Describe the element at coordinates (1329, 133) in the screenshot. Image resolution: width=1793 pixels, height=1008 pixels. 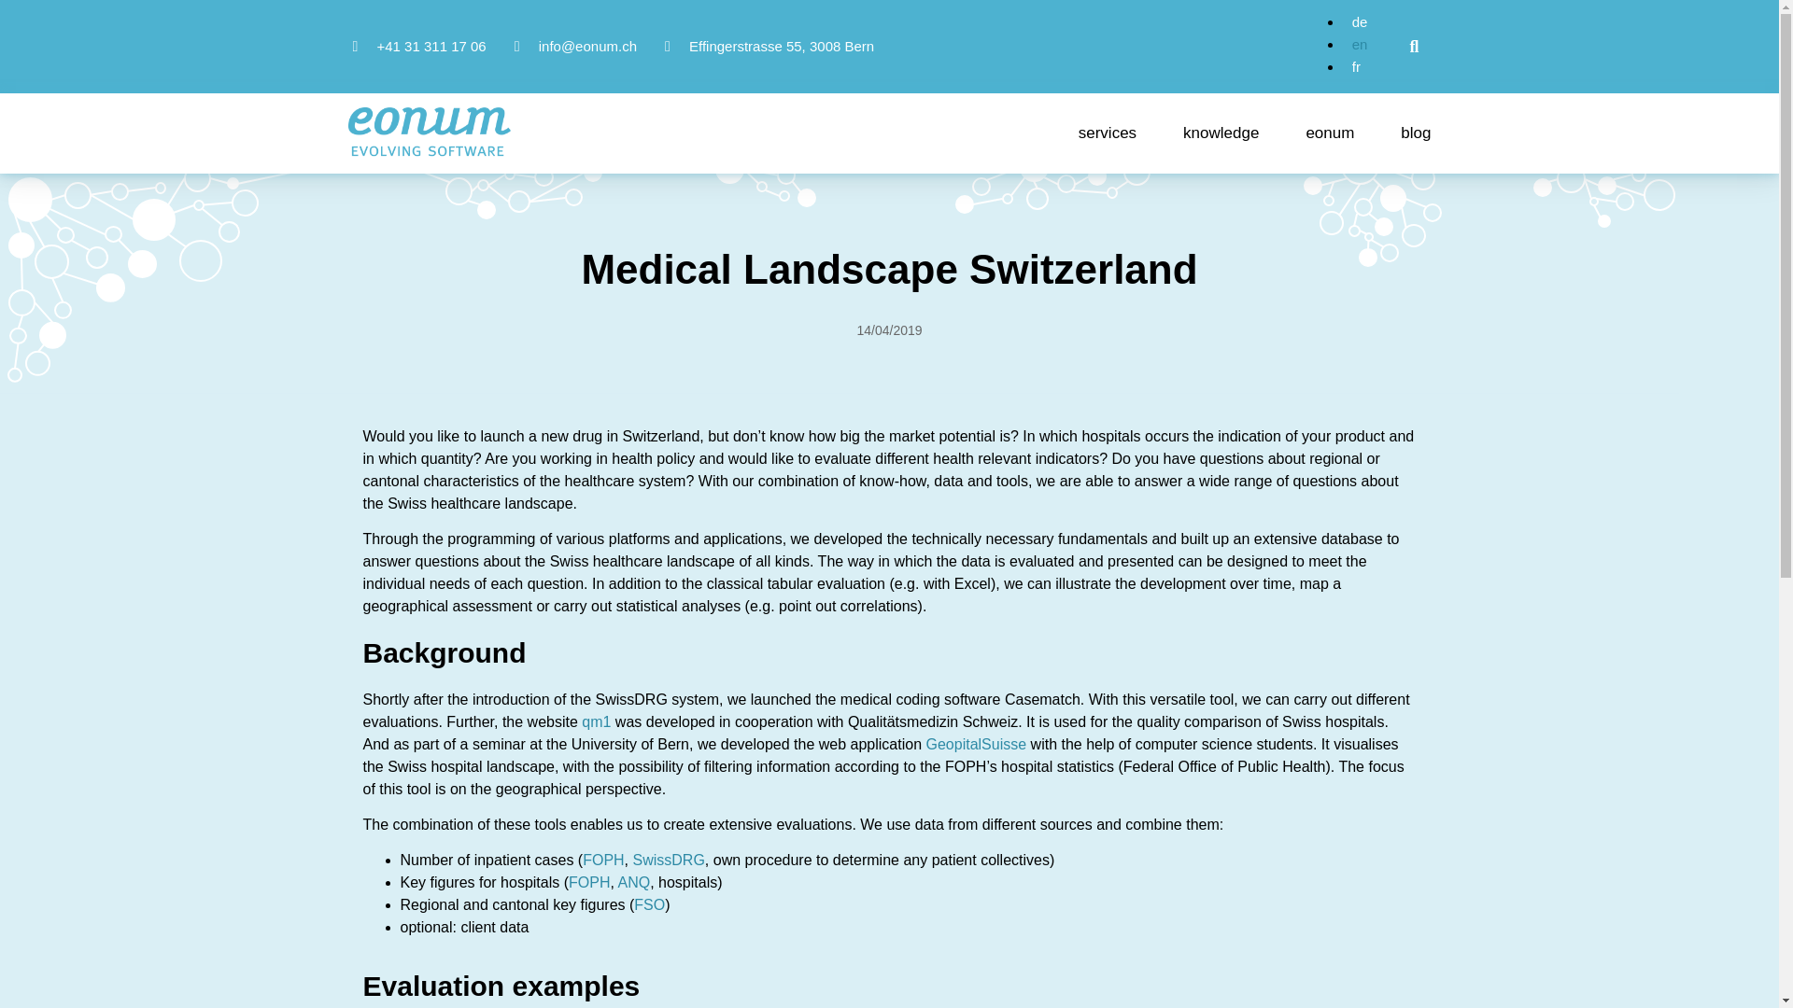
I see `eonum` at that location.